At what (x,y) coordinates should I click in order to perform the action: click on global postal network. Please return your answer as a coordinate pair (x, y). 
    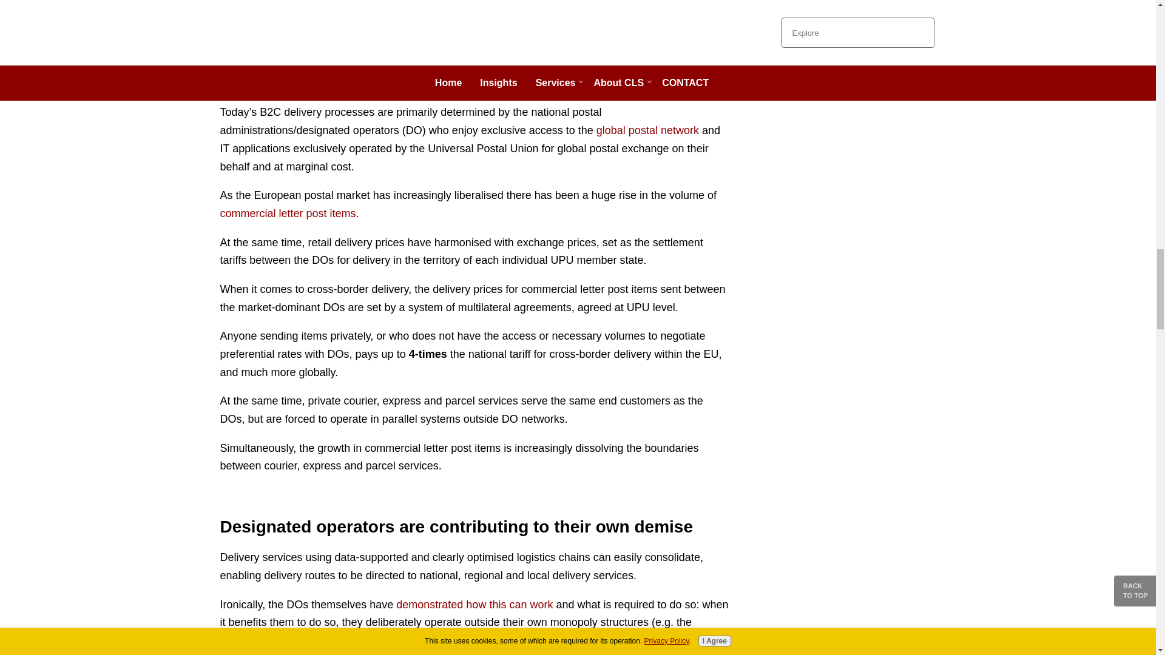
    Looking at the image, I should click on (648, 130).